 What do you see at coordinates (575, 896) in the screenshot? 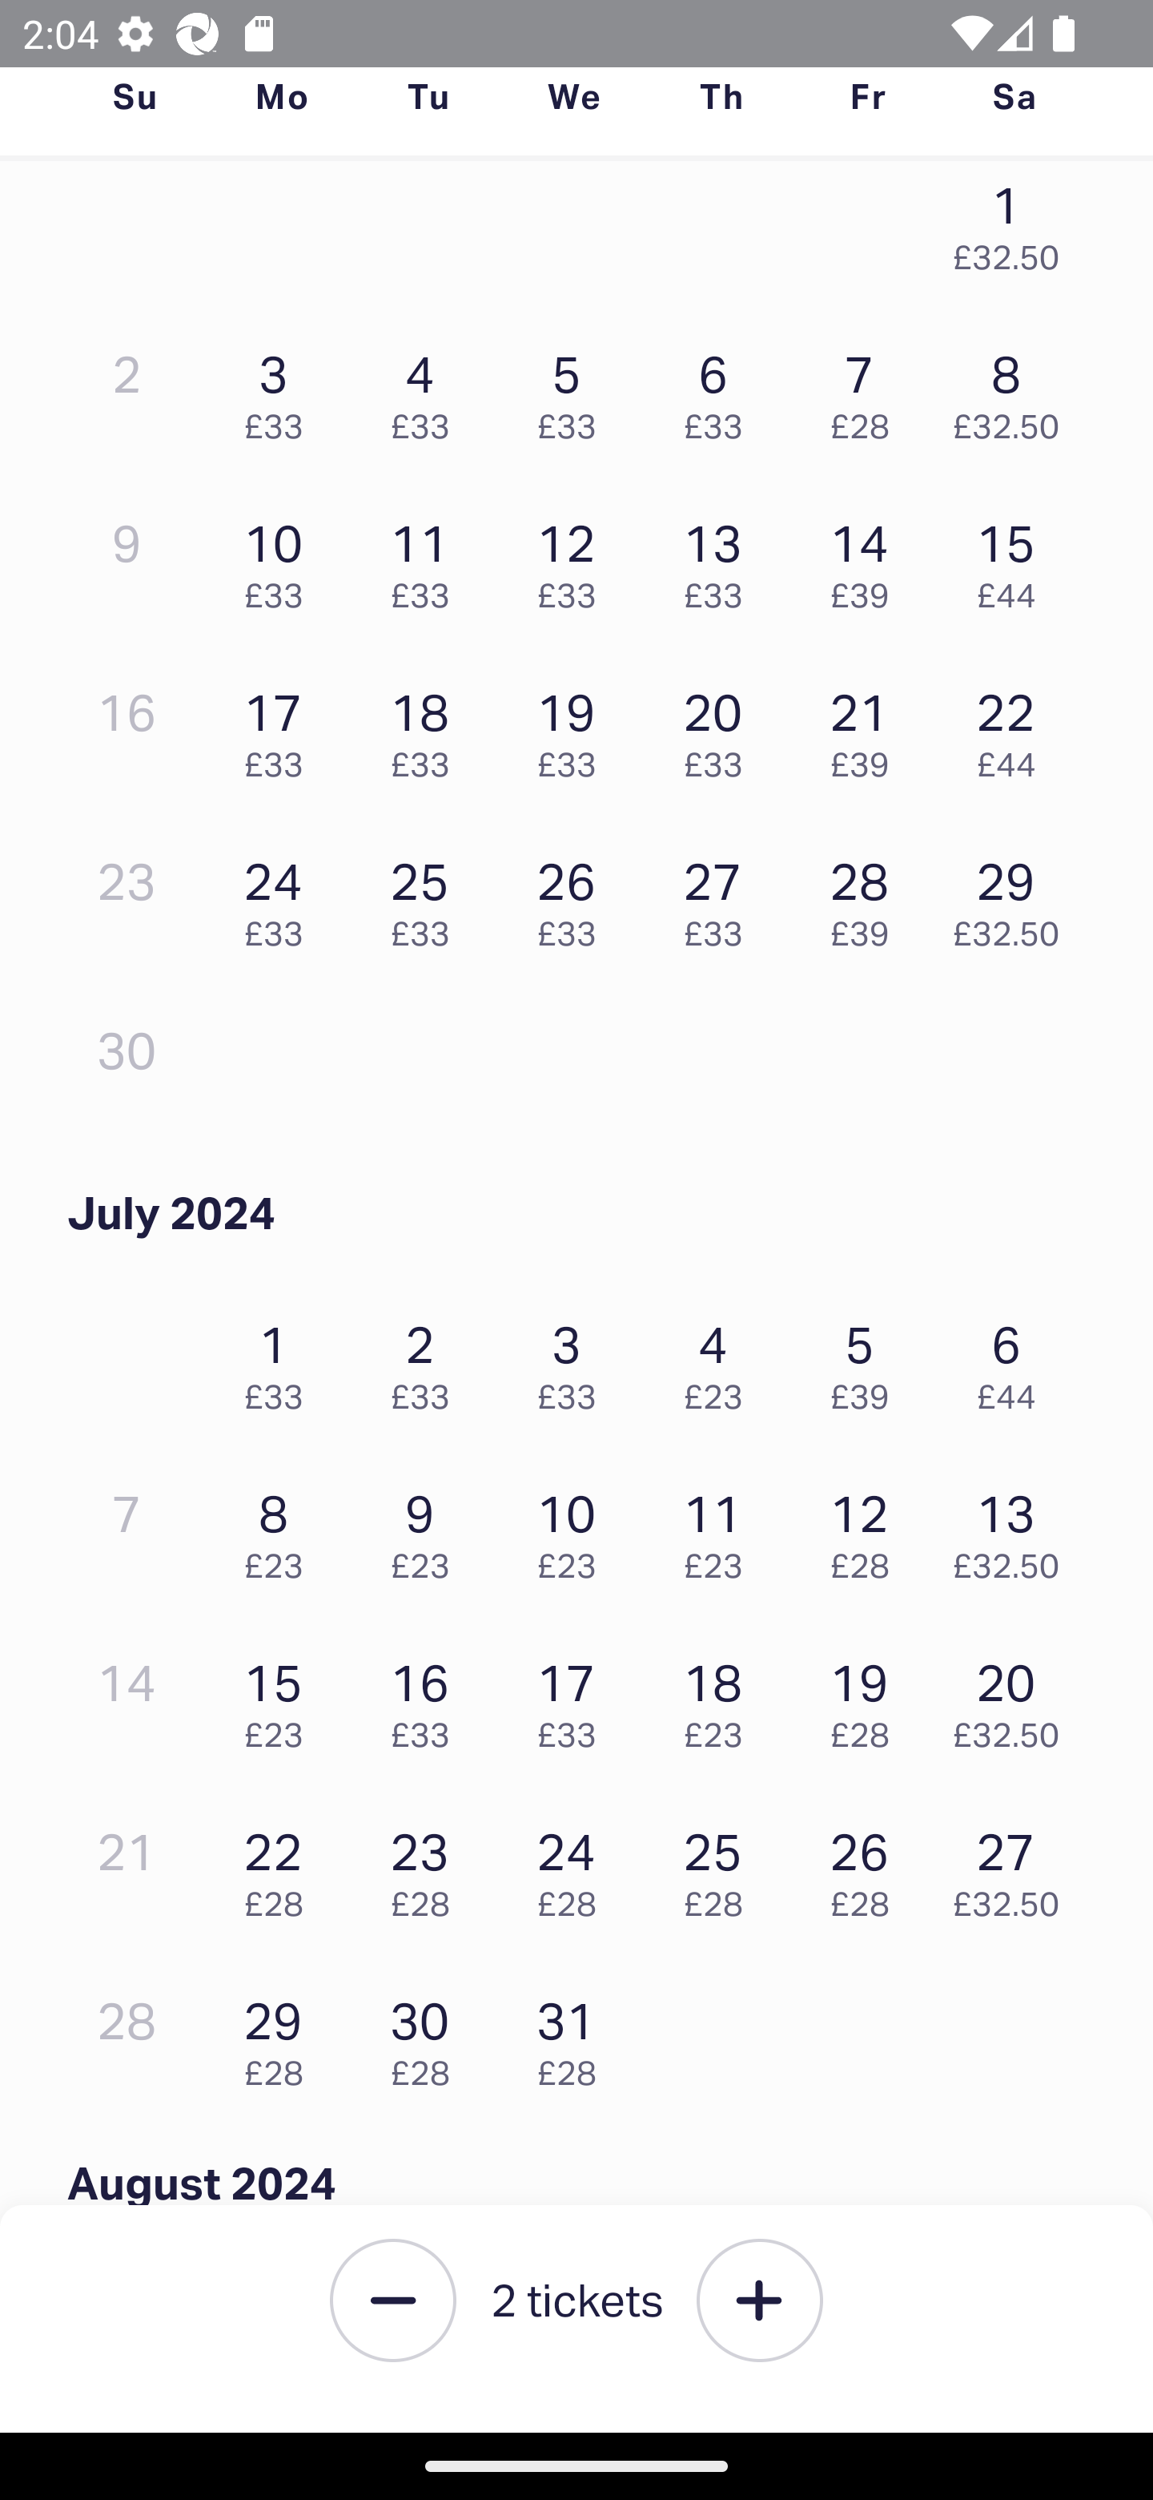
I see `26 £33` at bounding box center [575, 896].